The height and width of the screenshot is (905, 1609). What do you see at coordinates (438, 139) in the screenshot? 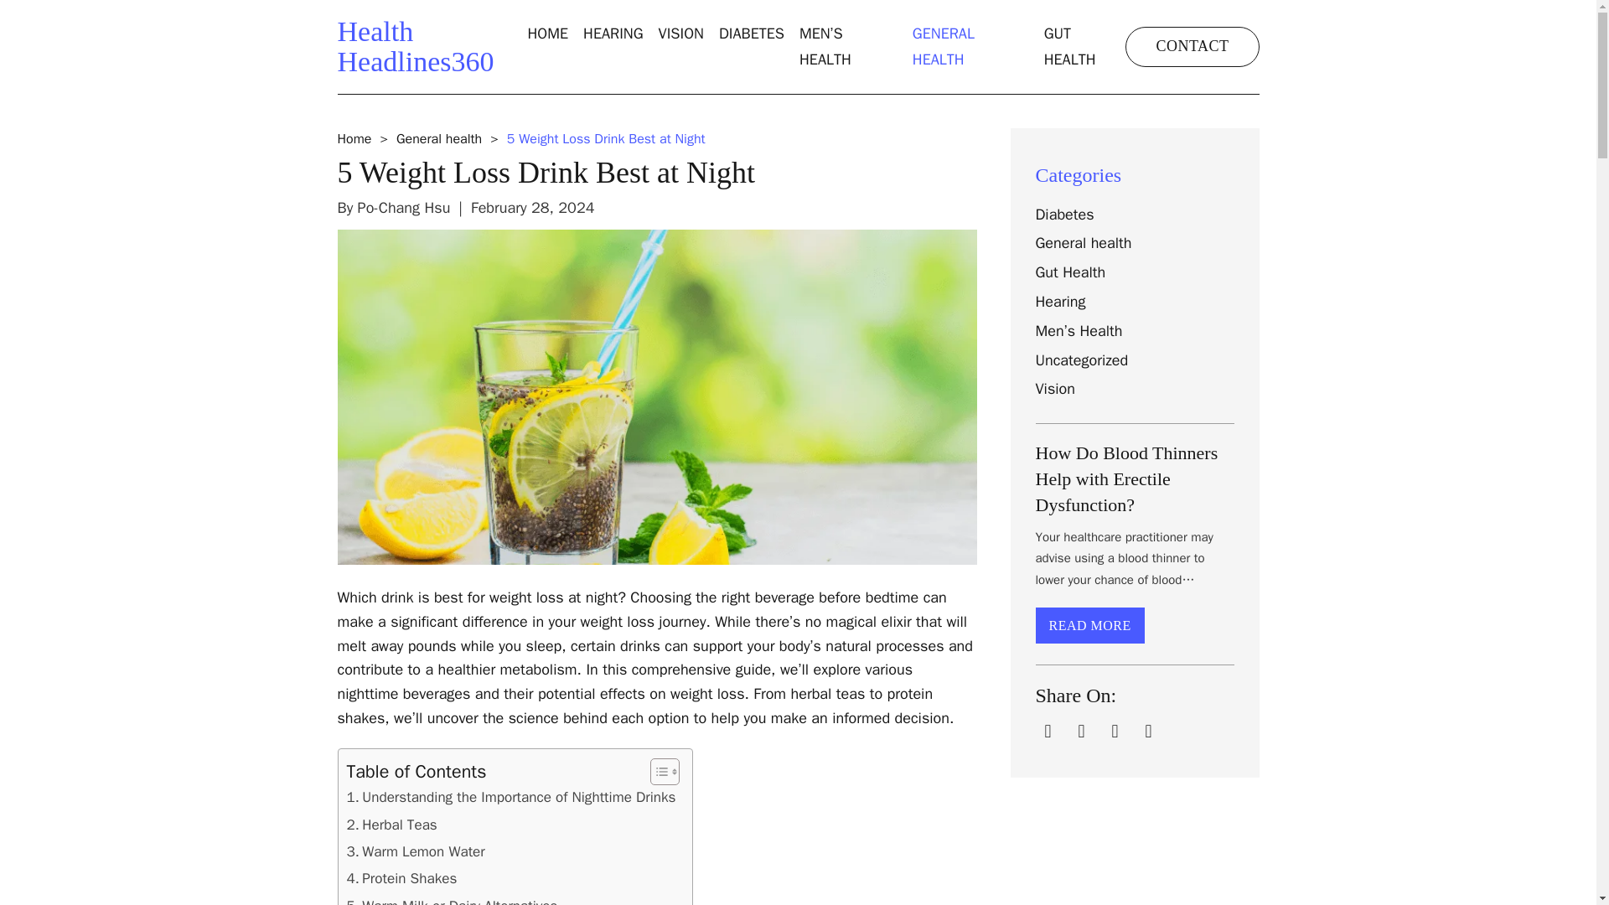
I see `Herbal Teas` at bounding box center [438, 139].